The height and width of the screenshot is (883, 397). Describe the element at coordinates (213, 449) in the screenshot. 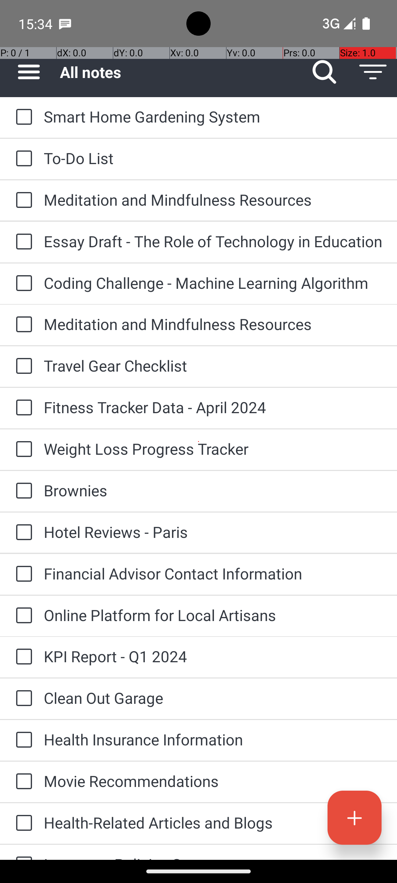

I see `Weight Loss Progress Tracker` at that location.